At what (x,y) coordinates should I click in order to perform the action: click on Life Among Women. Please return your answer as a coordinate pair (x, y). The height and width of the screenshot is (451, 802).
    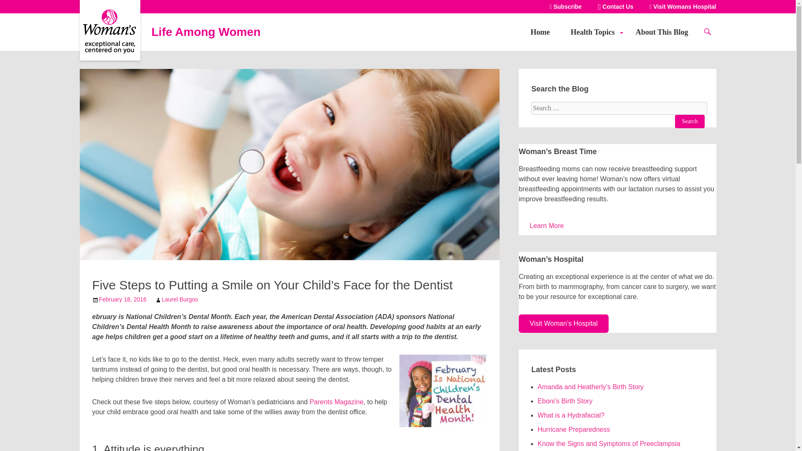
    Looking at the image, I should click on (109, 45).